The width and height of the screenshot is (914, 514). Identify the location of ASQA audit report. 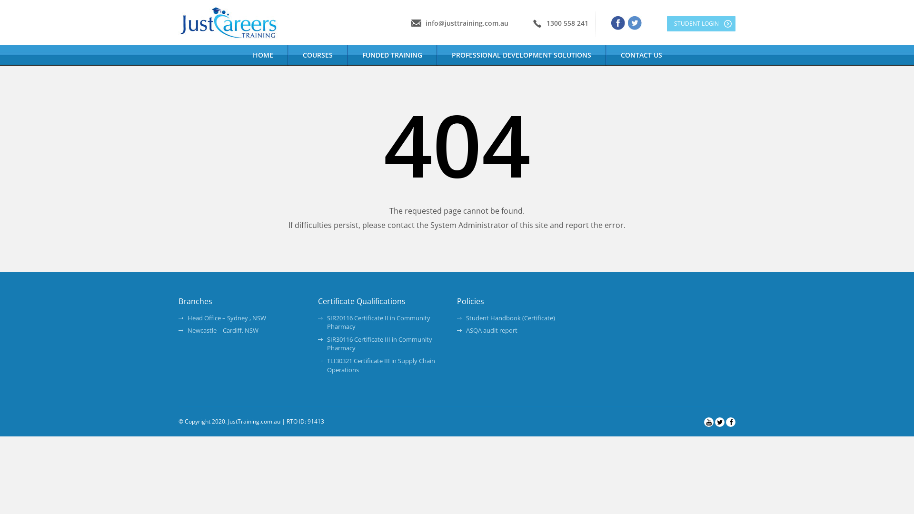
(492, 330).